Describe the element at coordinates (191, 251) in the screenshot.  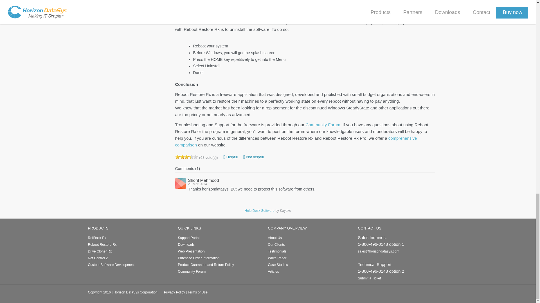
I see `Web Presentation` at that location.